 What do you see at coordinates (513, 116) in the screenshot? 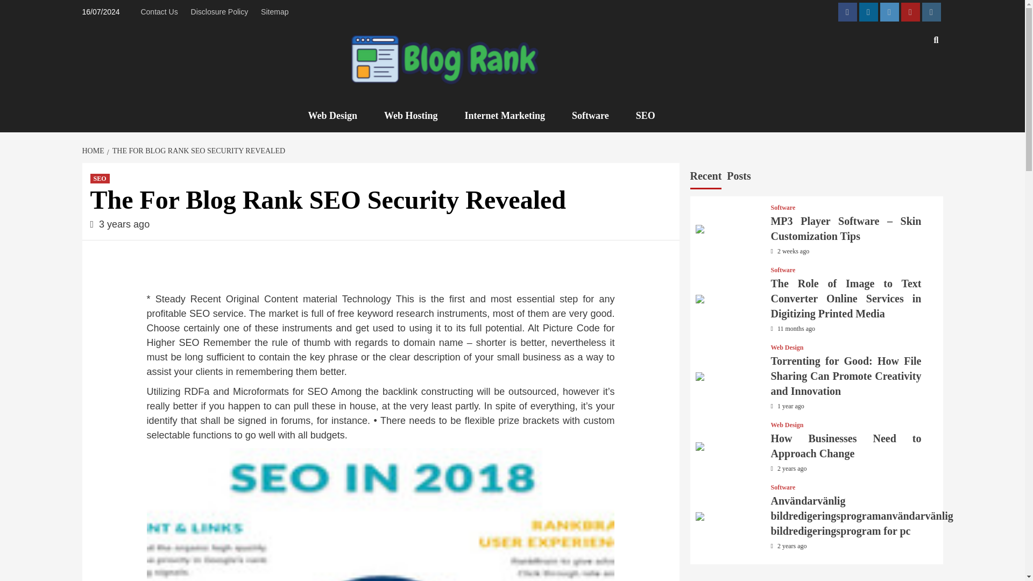
I see `Internet Marketing` at bounding box center [513, 116].